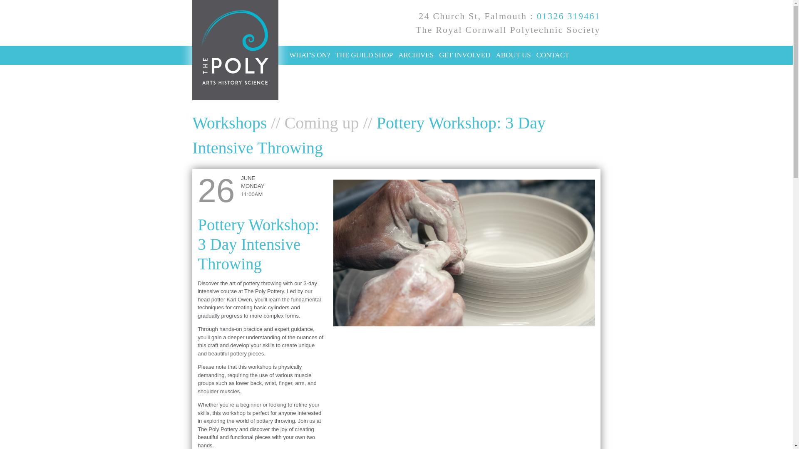  What do you see at coordinates (513, 55) in the screenshot?
I see `ABOUT US` at bounding box center [513, 55].